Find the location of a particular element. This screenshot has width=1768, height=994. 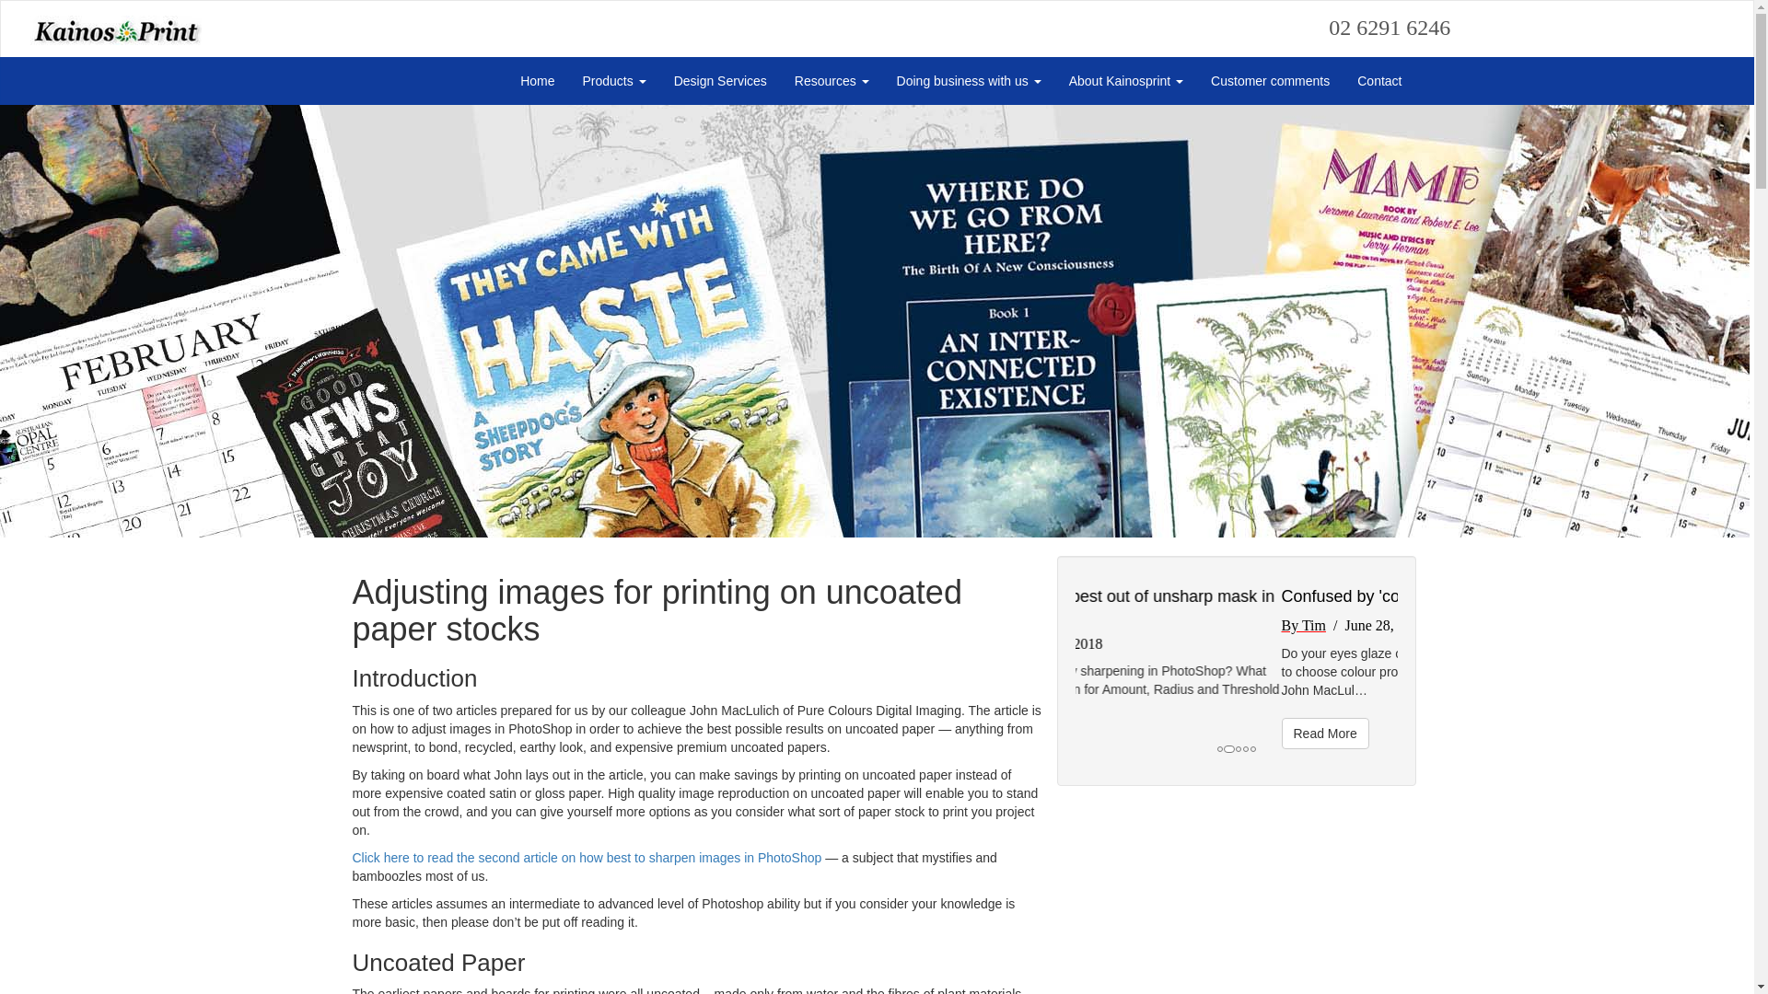

Customer comments is located at coordinates (1271, 81).